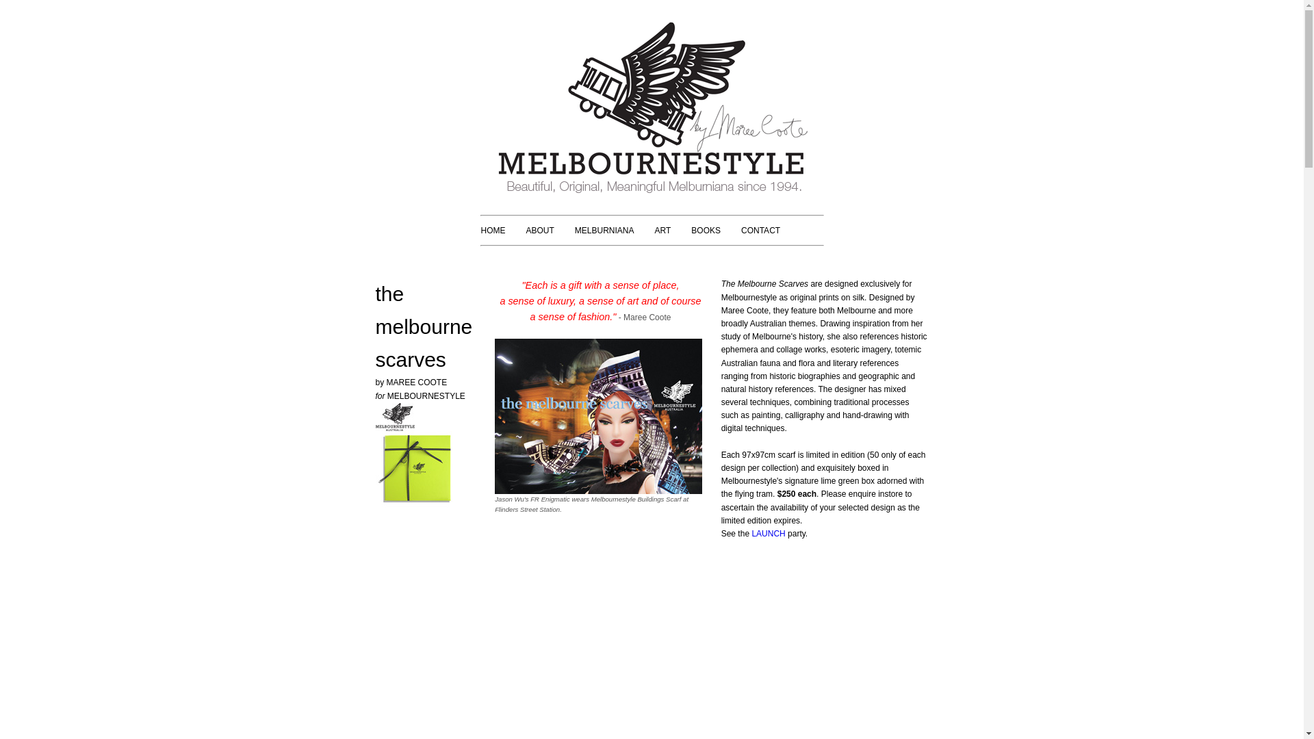  Describe the element at coordinates (761, 231) in the screenshot. I see `CONTACT` at that location.